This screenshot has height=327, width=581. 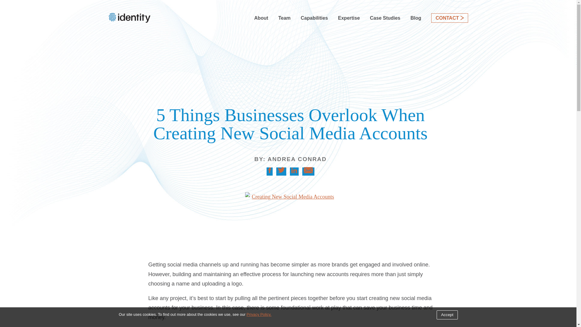 What do you see at coordinates (129, 21) in the screenshot?
I see `Identity - Home` at bounding box center [129, 21].